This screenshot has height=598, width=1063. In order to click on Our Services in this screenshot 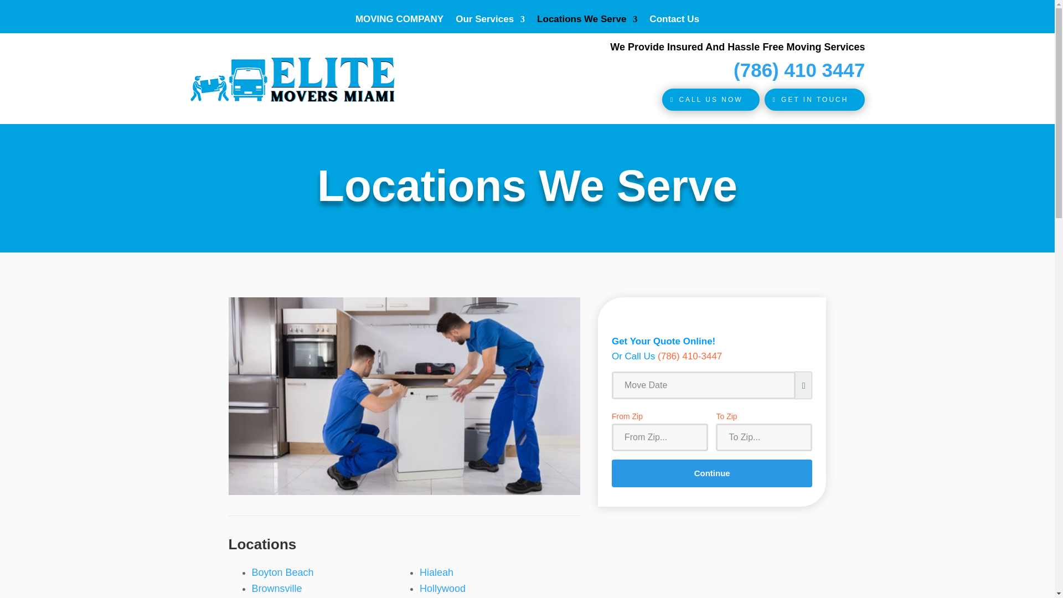, I will do `click(491, 21)`.